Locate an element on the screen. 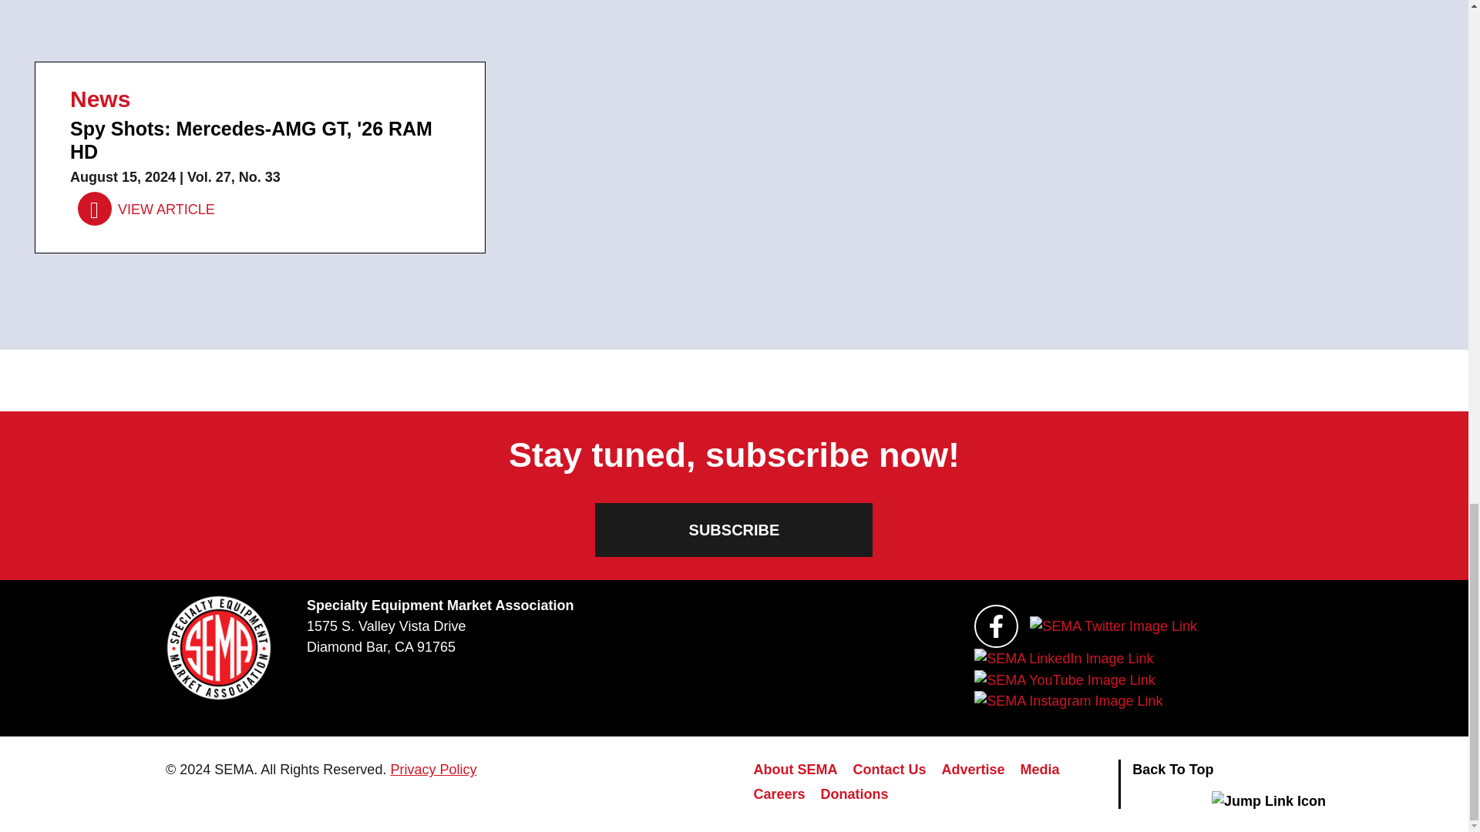 The width and height of the screenshot is (1480, 832). Spy Shots: Mercedes-AMG GT, '26 RAM HD is located at coordinates (146, 209).